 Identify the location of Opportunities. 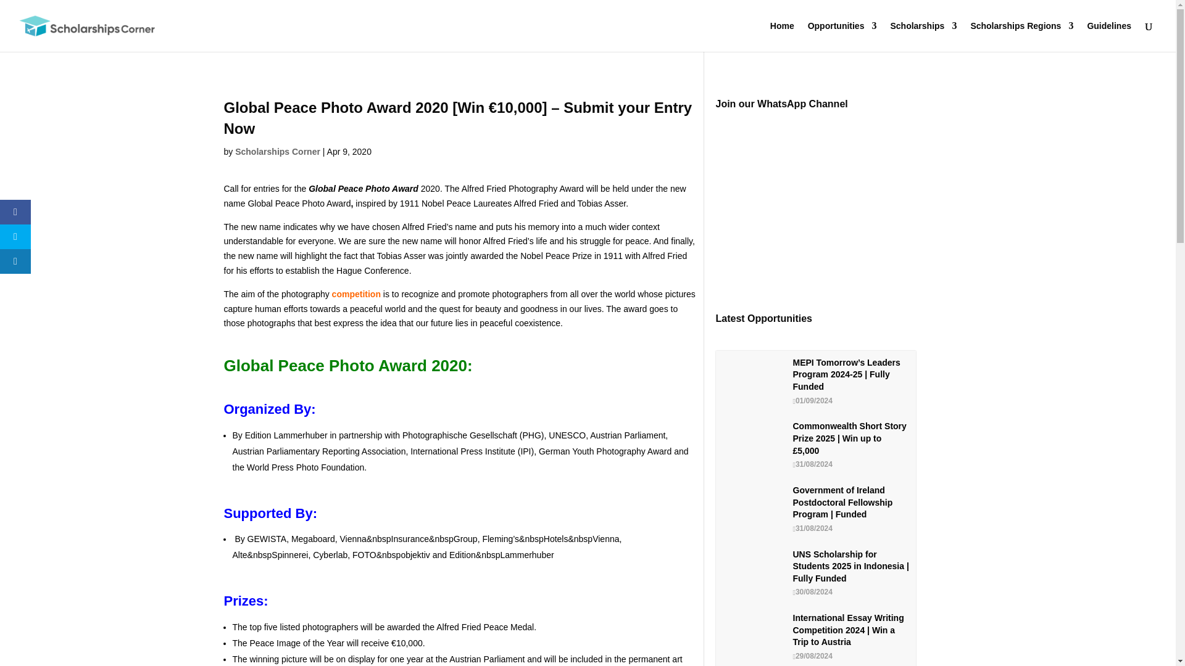
(842, 36).